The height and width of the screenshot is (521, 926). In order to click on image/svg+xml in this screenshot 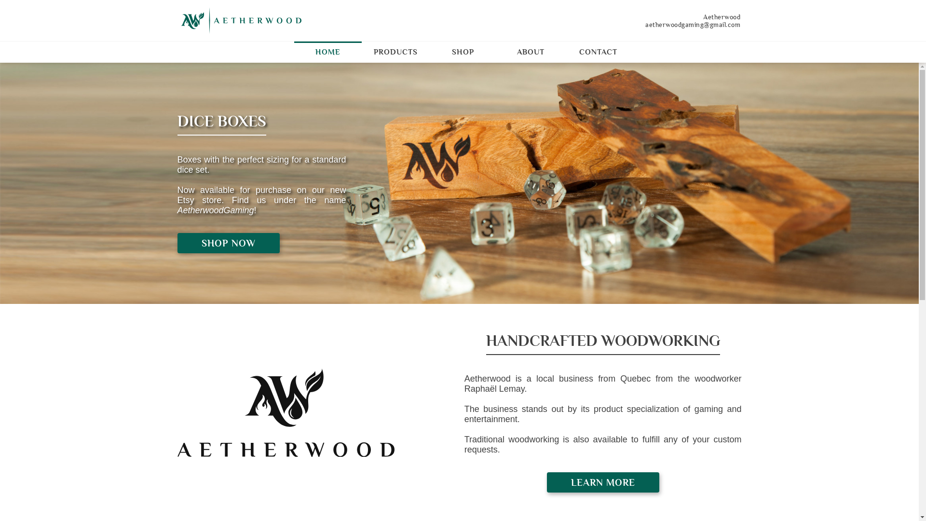, I will do `click(241, 20)`.